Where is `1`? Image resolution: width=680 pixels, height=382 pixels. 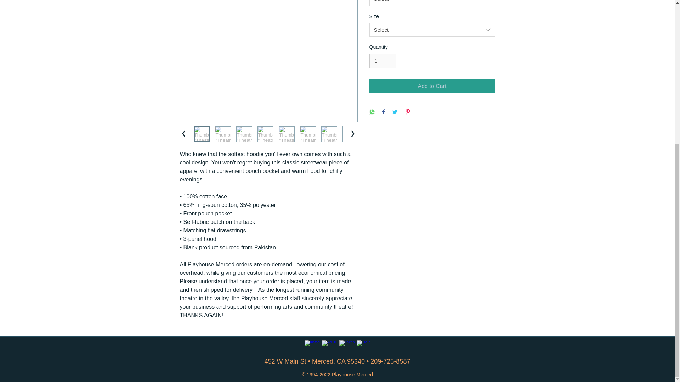
1 is located at coordinates (382, 61).